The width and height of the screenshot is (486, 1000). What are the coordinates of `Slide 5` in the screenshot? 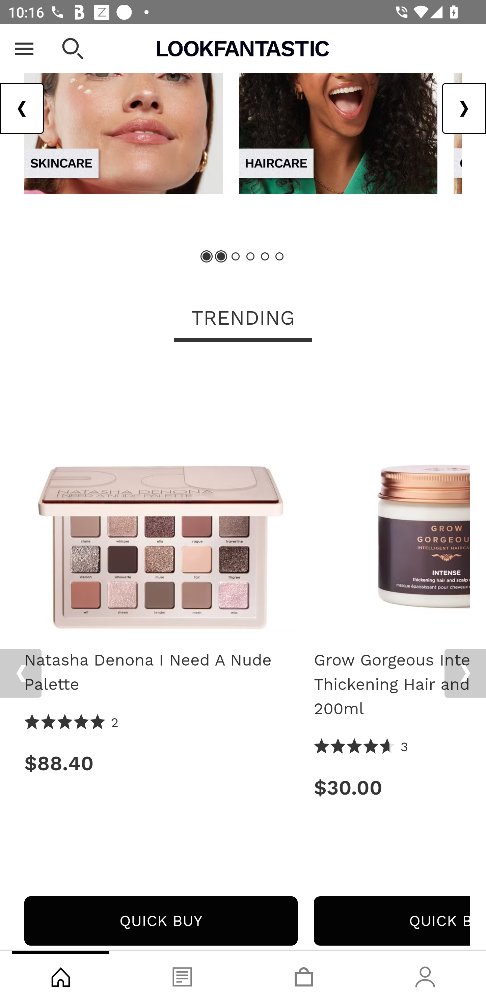 It's located at (265, 256).